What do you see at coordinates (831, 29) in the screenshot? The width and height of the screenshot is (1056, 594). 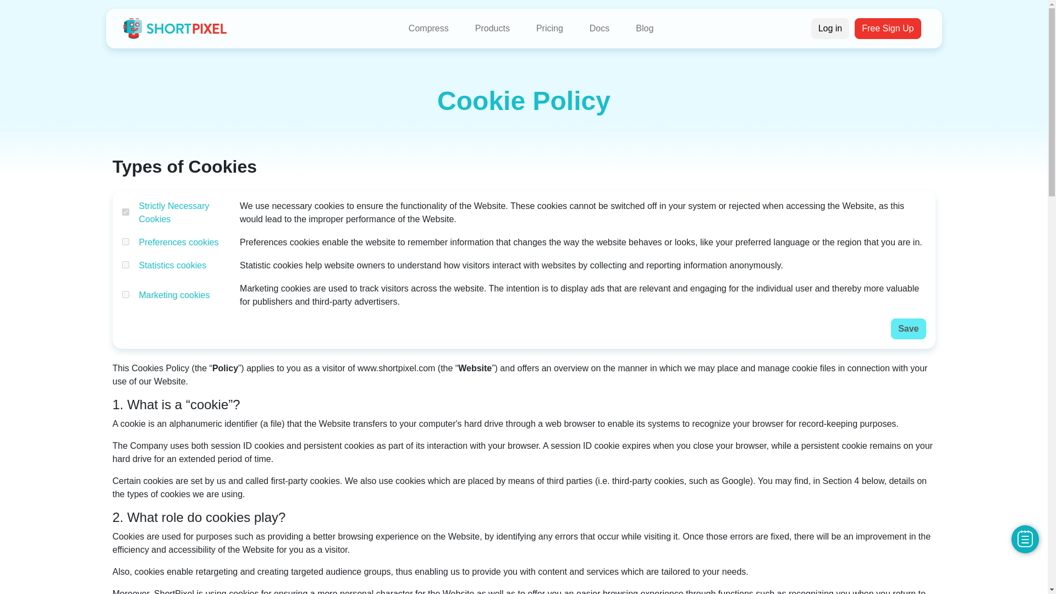 I see `Log in` at bounding box center [831, 29].